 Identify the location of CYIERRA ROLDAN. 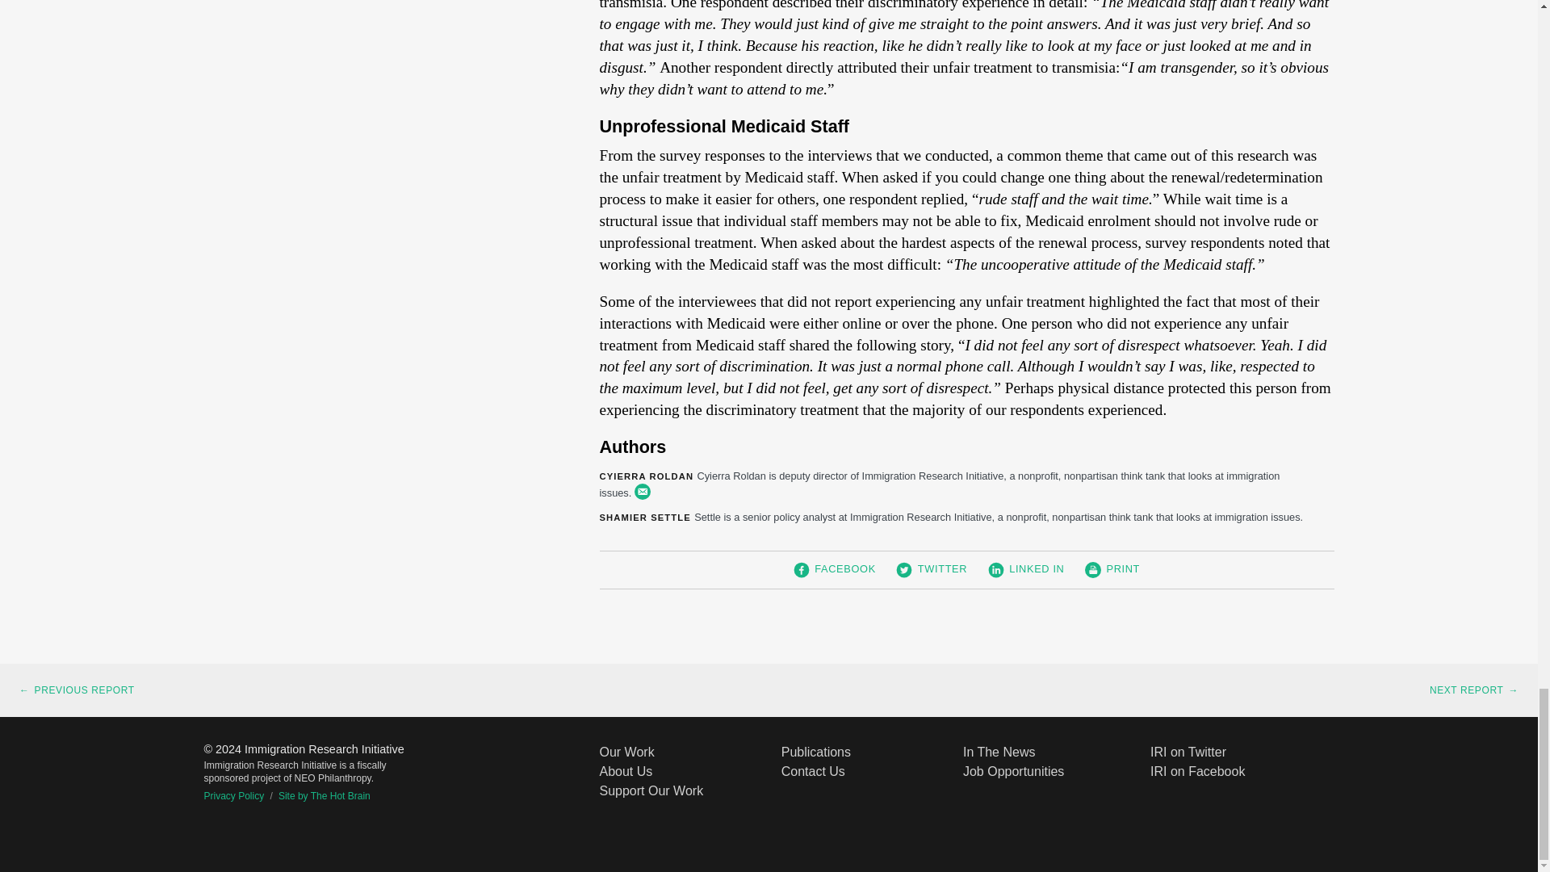
(646, 476).